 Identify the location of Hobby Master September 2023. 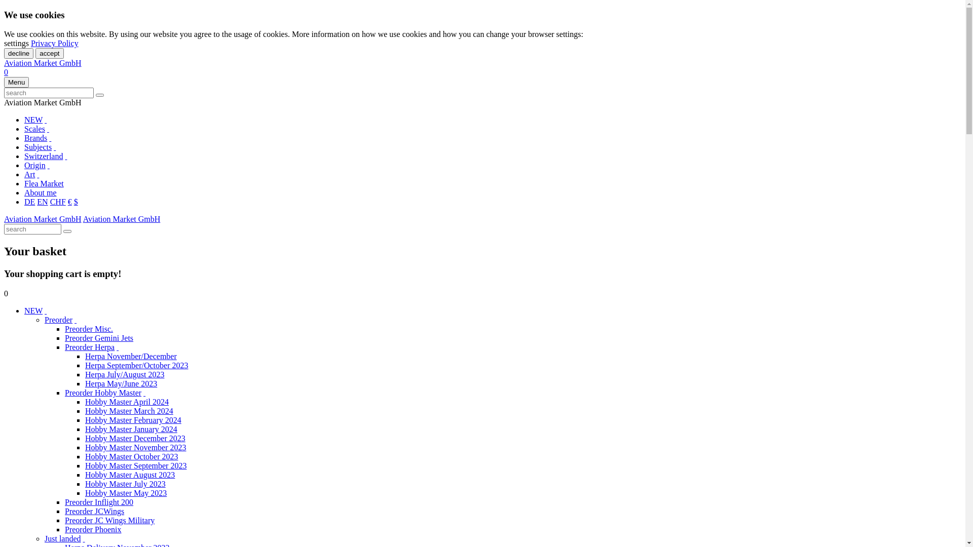
(136, 466).